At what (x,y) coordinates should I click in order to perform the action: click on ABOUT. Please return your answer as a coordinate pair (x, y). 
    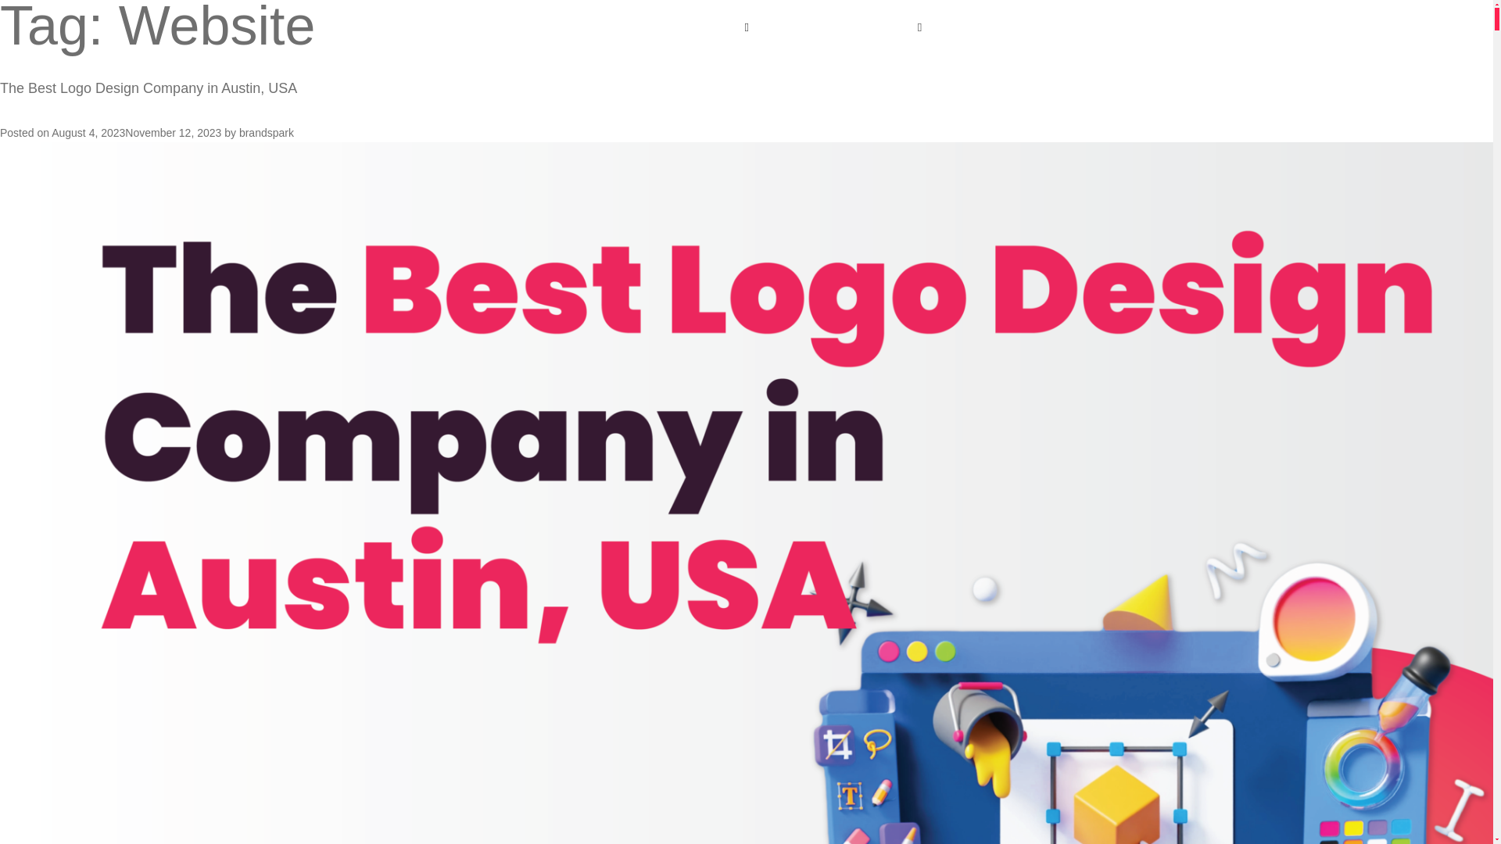
    Looking at the image, I should click on (951, 28).